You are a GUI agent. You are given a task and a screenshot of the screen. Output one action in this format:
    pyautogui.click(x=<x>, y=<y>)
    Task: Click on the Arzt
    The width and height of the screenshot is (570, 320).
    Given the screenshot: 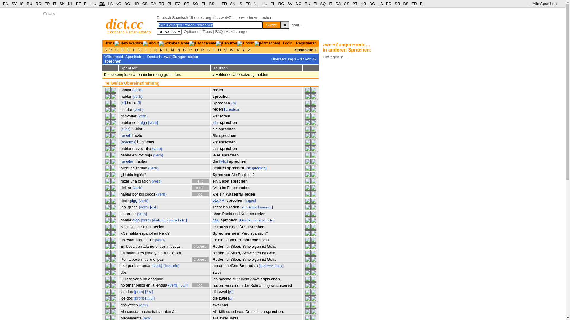 What is the action you would take?
    pyautogui.click(x=243, y=227)
    